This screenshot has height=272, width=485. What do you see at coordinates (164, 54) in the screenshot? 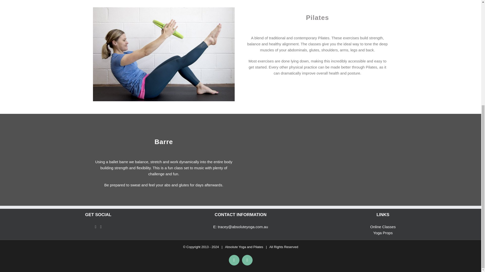
I see `Kirsty Pilates Classes` at bounding box center [164, 54].